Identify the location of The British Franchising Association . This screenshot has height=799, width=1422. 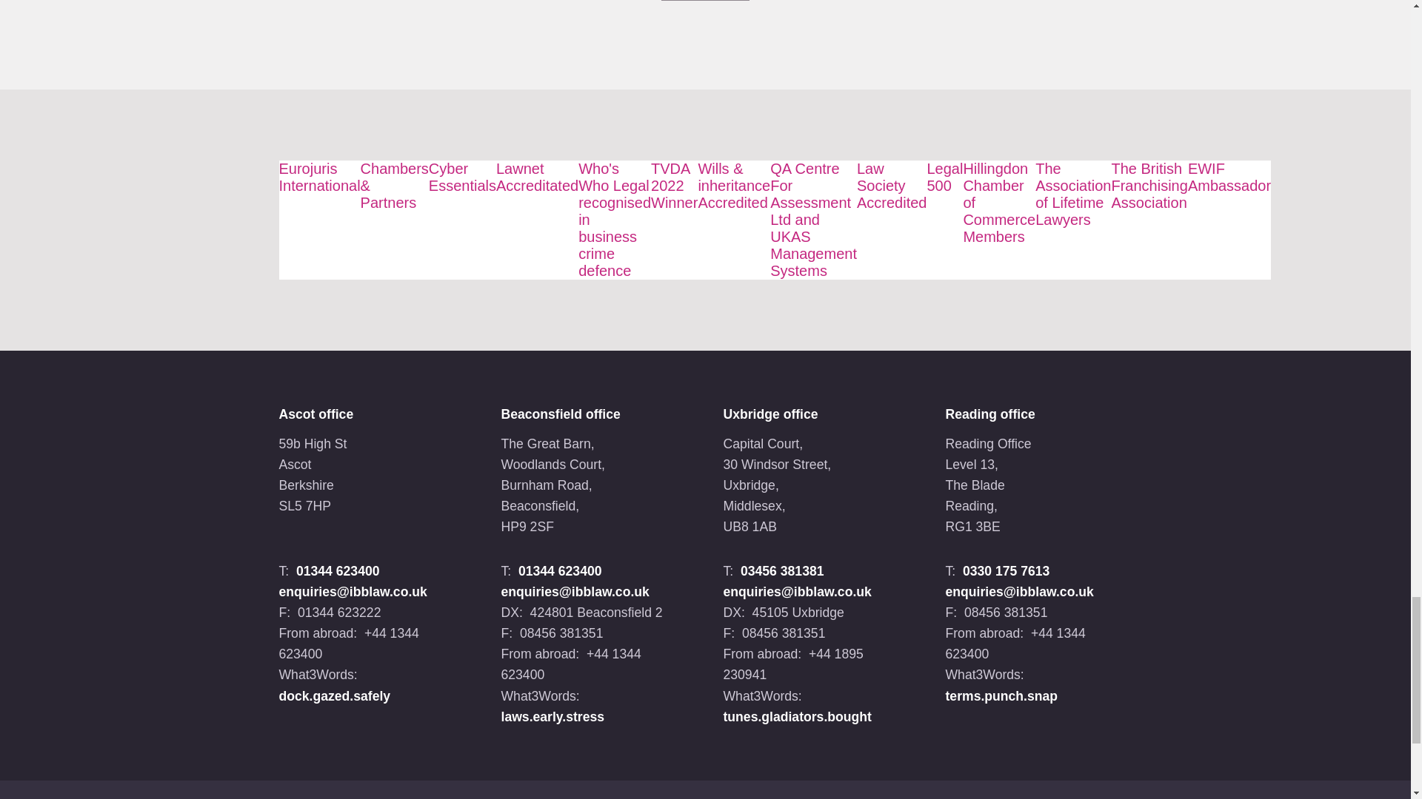
(1149, 186).